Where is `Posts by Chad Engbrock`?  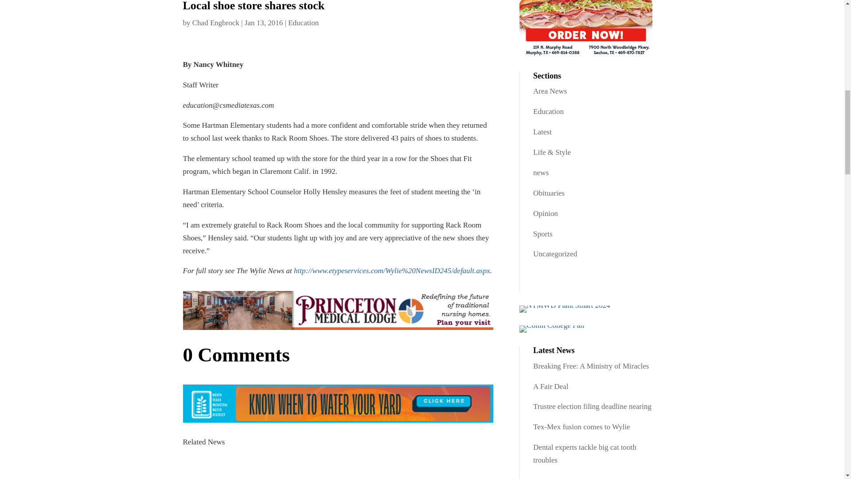 Posts by Chad Engbrock is located at coordinates (215, 23).